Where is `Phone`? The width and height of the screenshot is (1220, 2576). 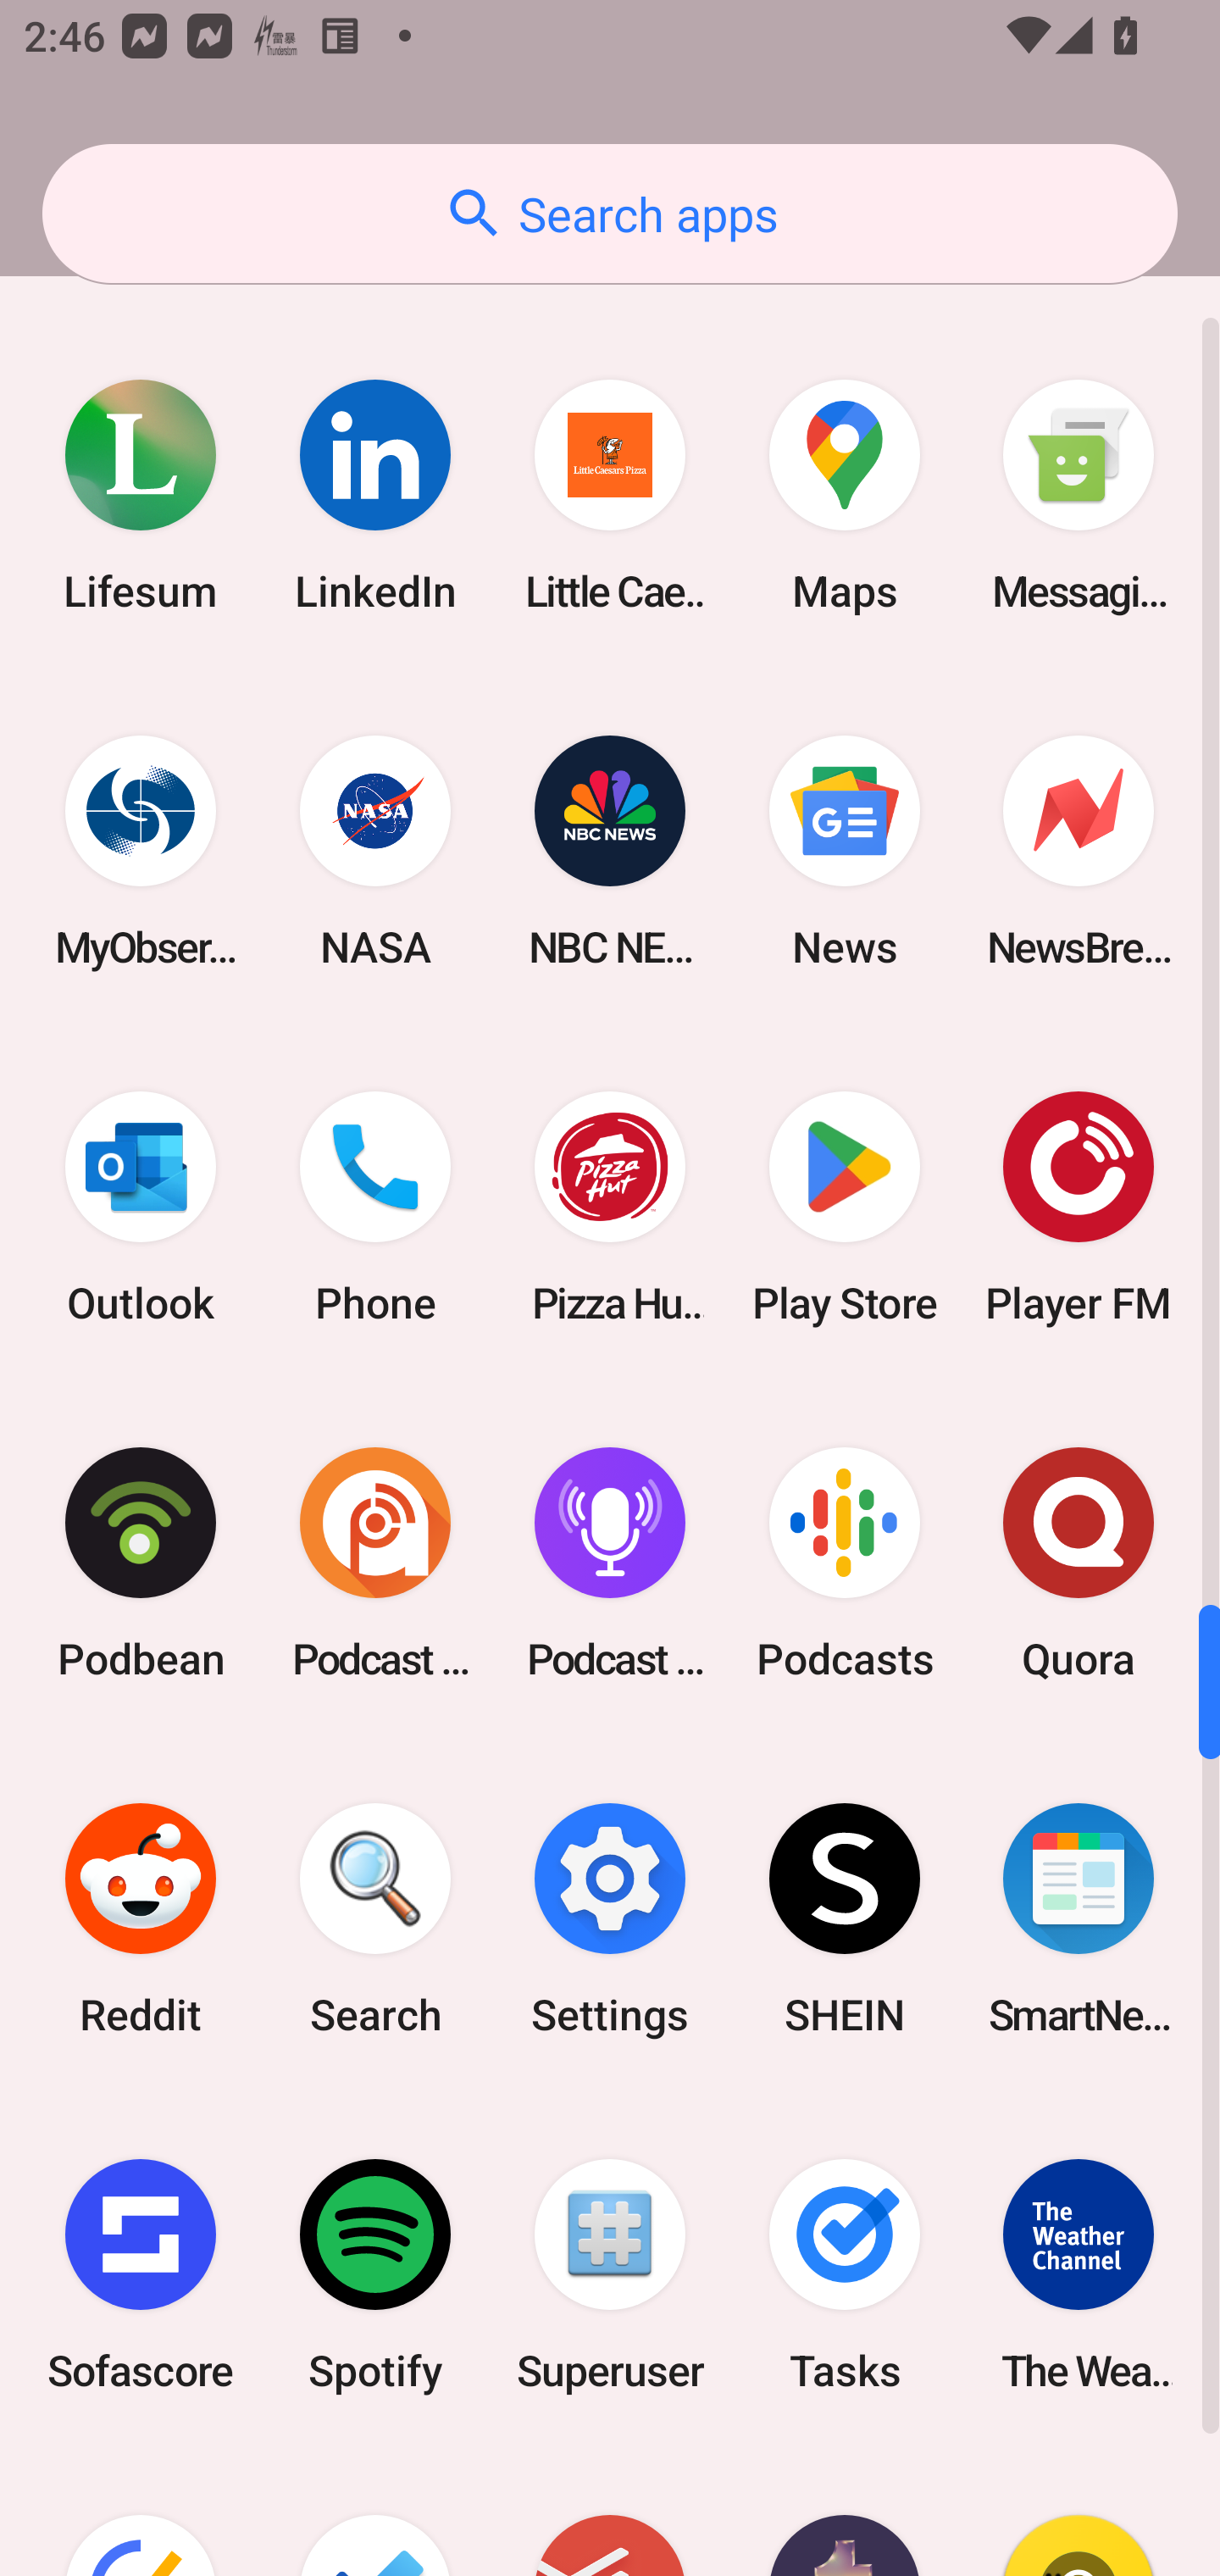 Phone is located at coordinates (375, 1208).